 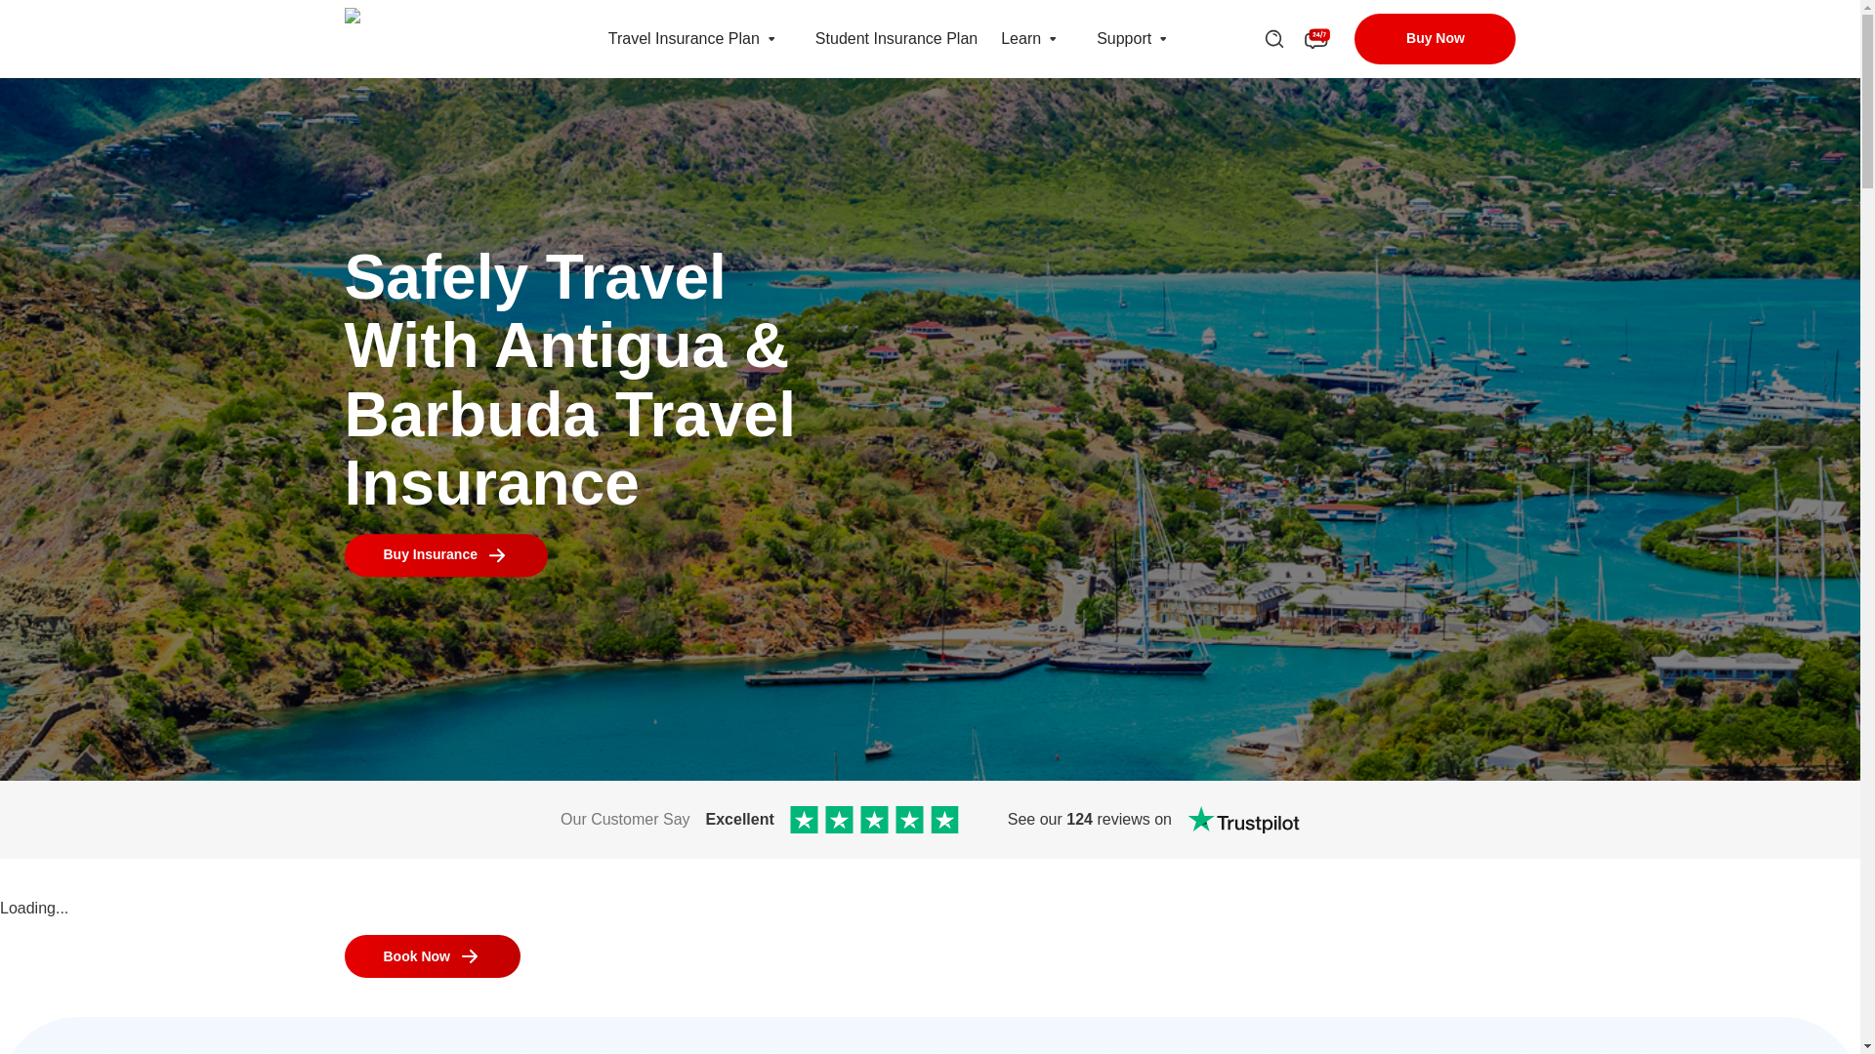 What do you see at coordinates (1123, 39) in the screenshot?
I see `Support` at bounding box center [1123, 39].